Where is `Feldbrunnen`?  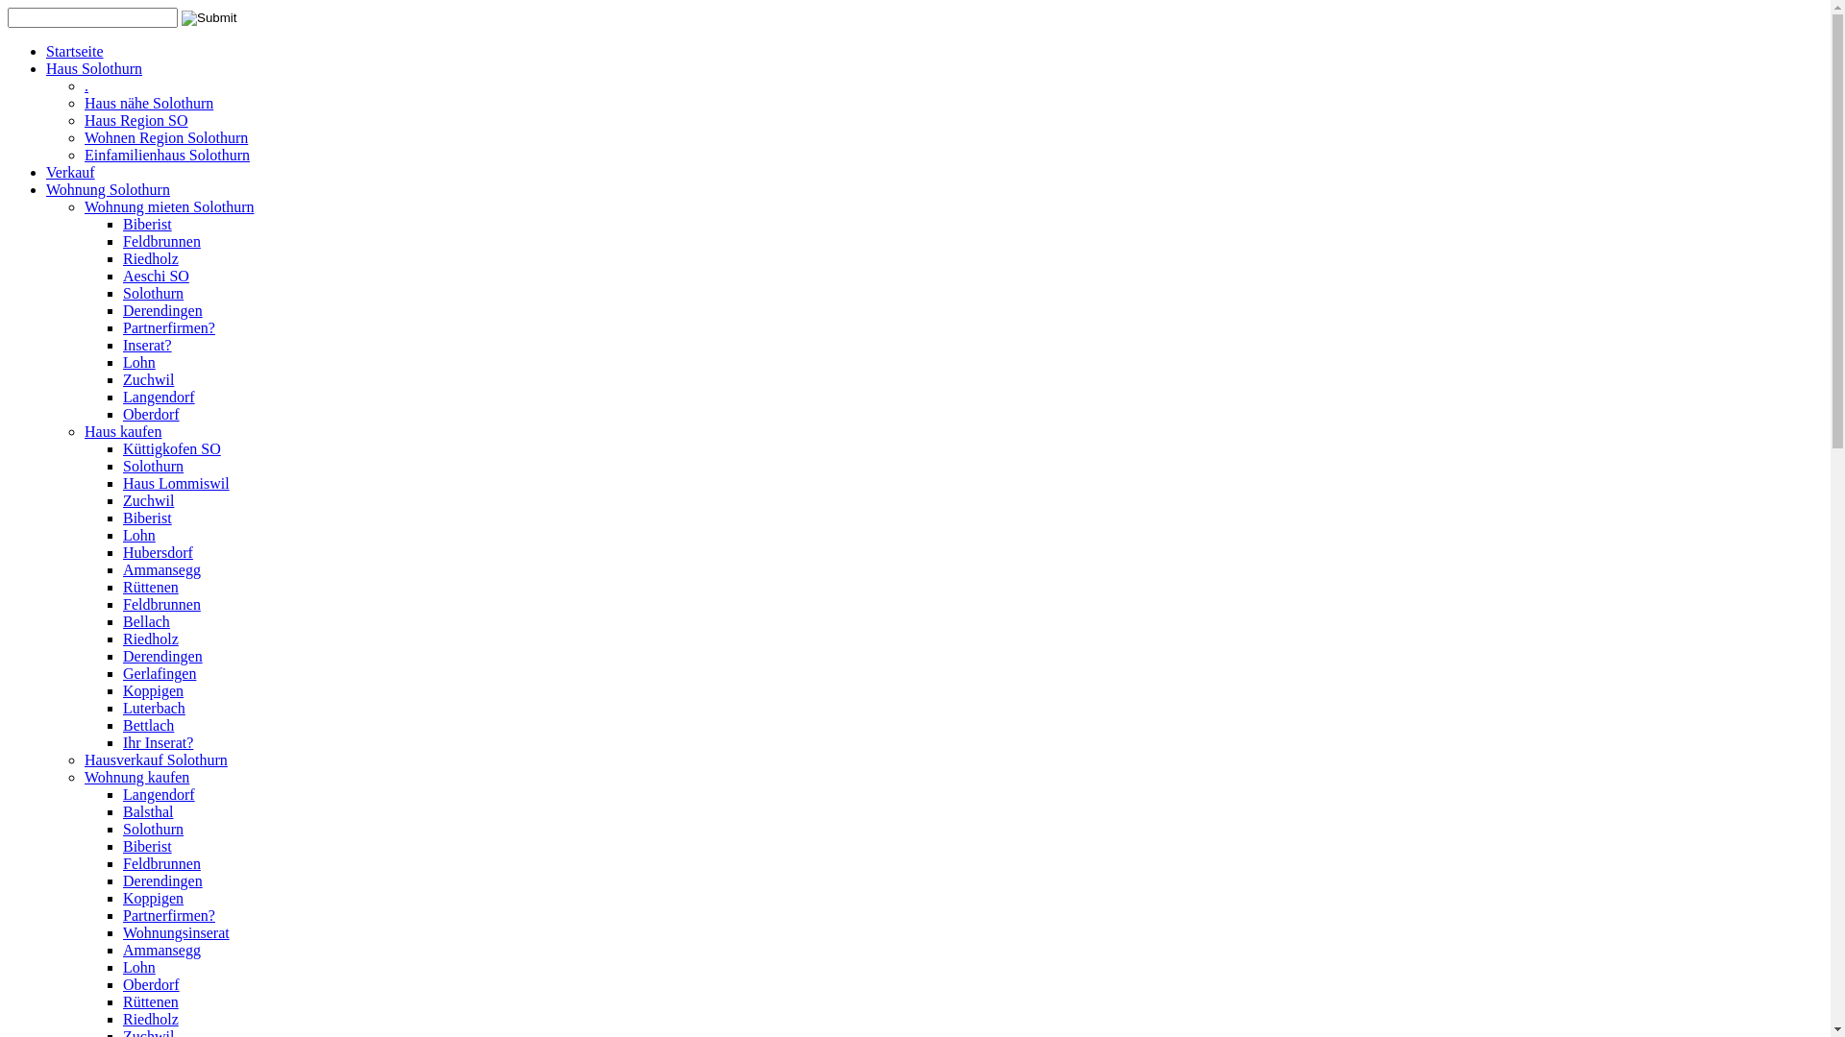 Feldbrunnen is located at coordinates (161, 605).